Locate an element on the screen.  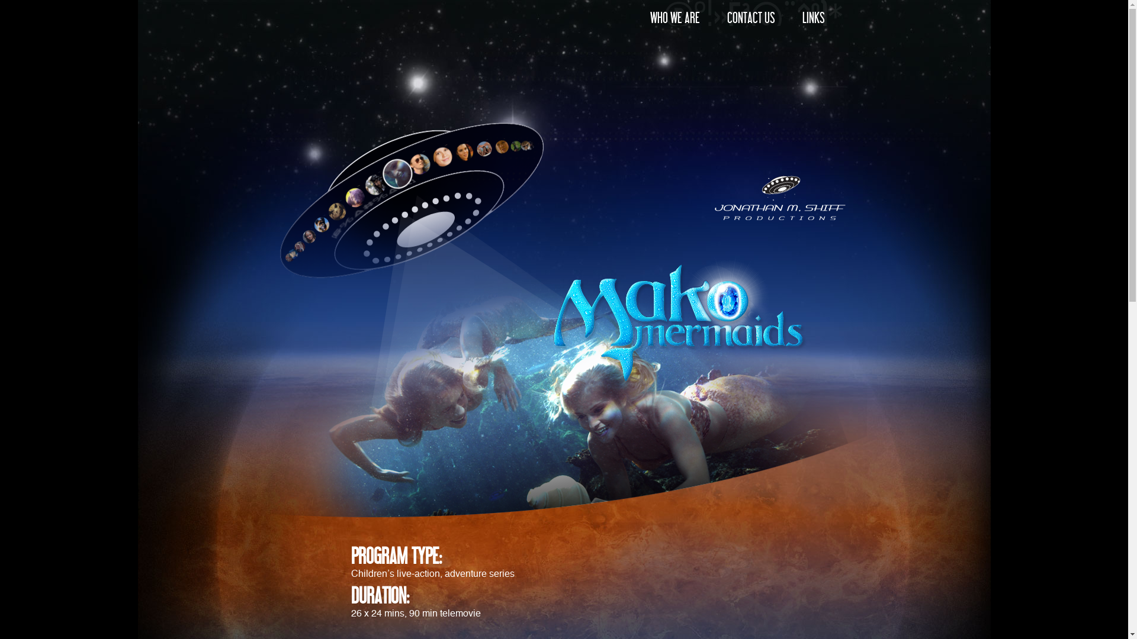
Lightning Point is located at coordinates (439, 157).